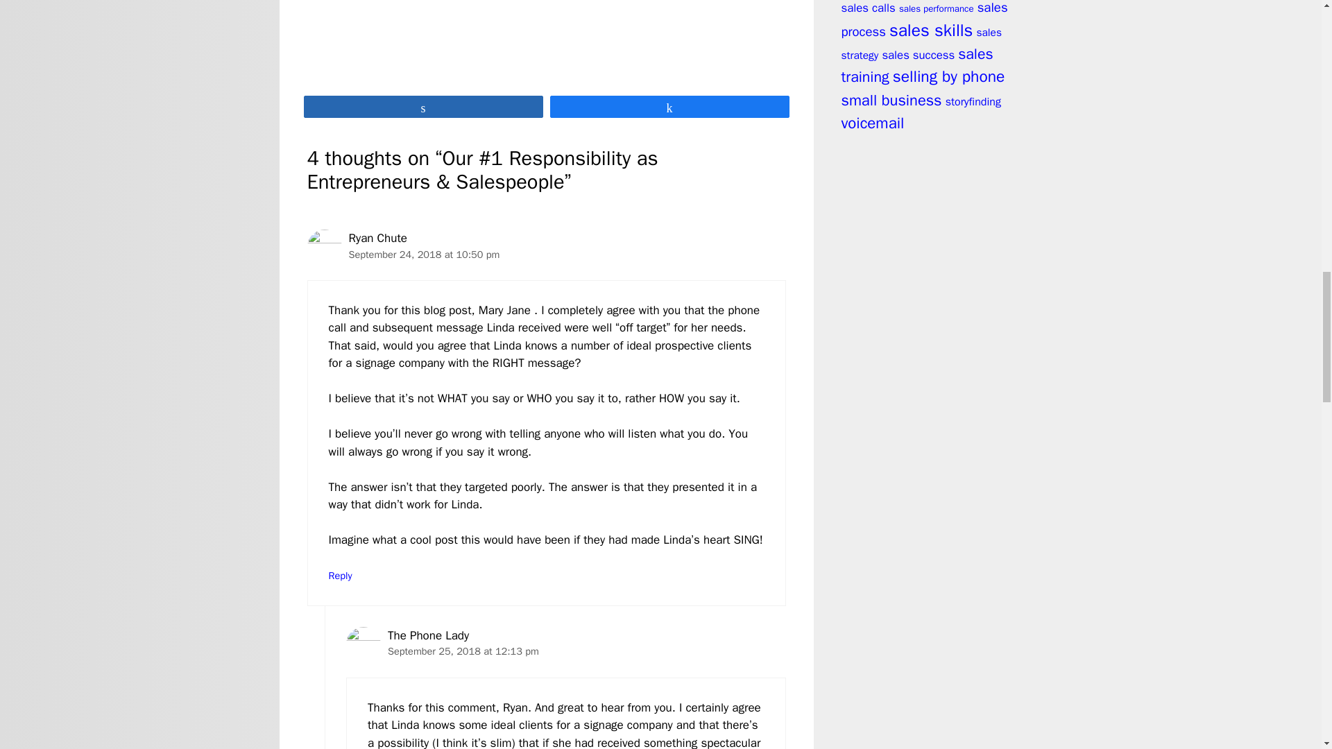 The image size is (1332, 749). What do you see at coordinates (463, 651) in the screenshot?
I see `September 25, 2018 at 12:13 pm` at bounding box center [463, 651].